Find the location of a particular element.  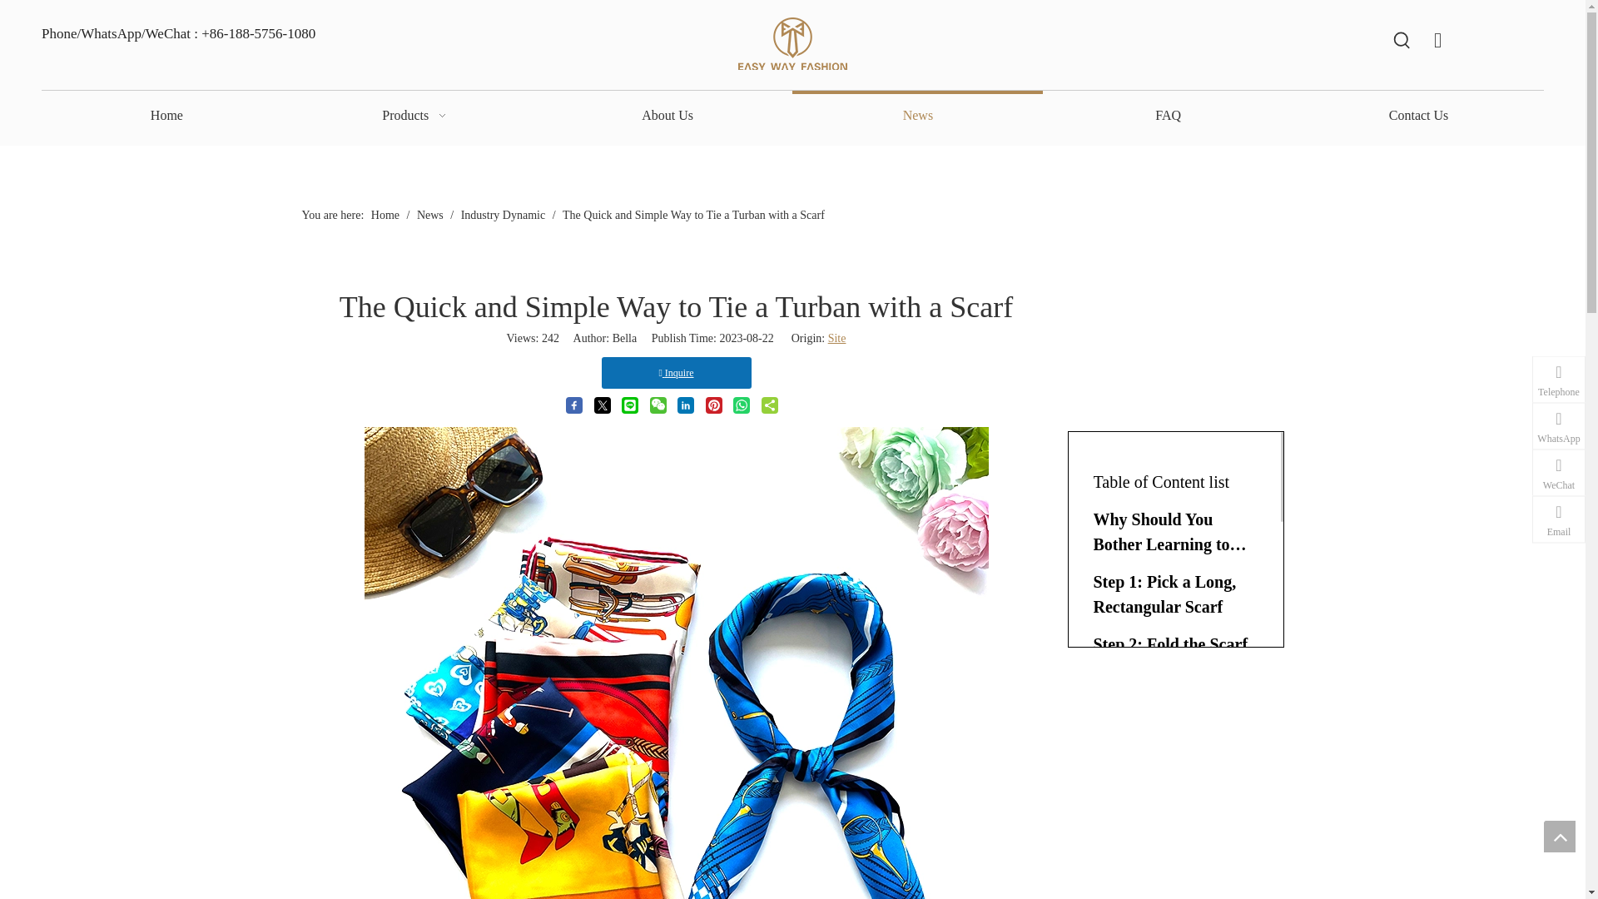

Home is located at coordinates (386, 215).